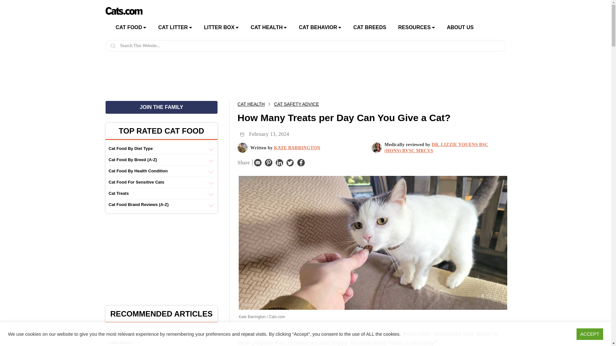 This screenshot has height=346, width=616. Describe the element at coordinates (427, 92) in the screenshot. I see `CAT BASICS` at that location.